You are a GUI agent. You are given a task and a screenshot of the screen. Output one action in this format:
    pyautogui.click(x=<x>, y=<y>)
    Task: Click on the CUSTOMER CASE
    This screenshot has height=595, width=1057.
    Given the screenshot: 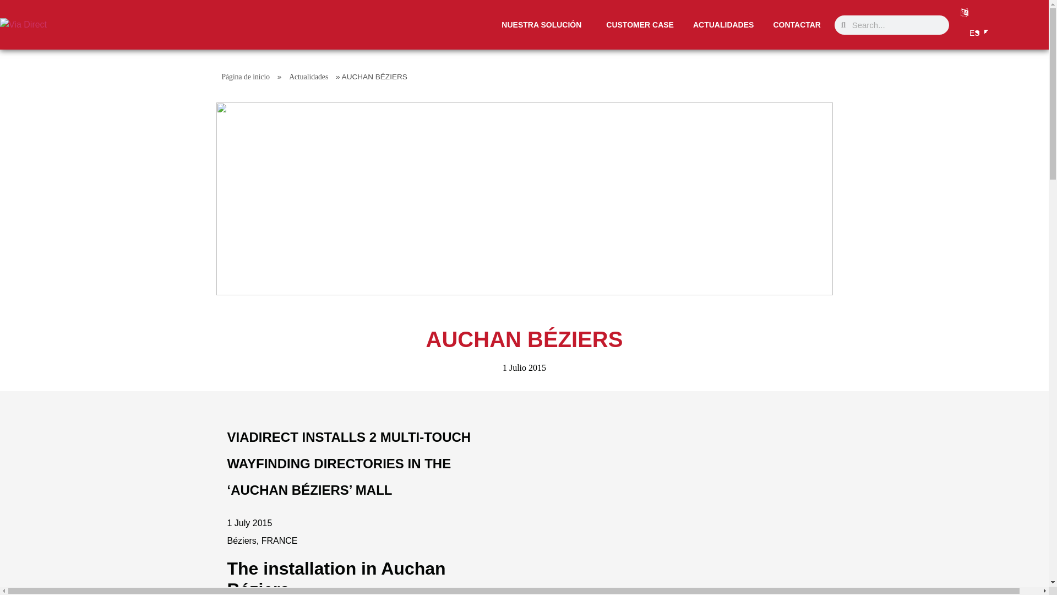 What is the action you would take?
    pyautogui.click(x=640, y=25)
    